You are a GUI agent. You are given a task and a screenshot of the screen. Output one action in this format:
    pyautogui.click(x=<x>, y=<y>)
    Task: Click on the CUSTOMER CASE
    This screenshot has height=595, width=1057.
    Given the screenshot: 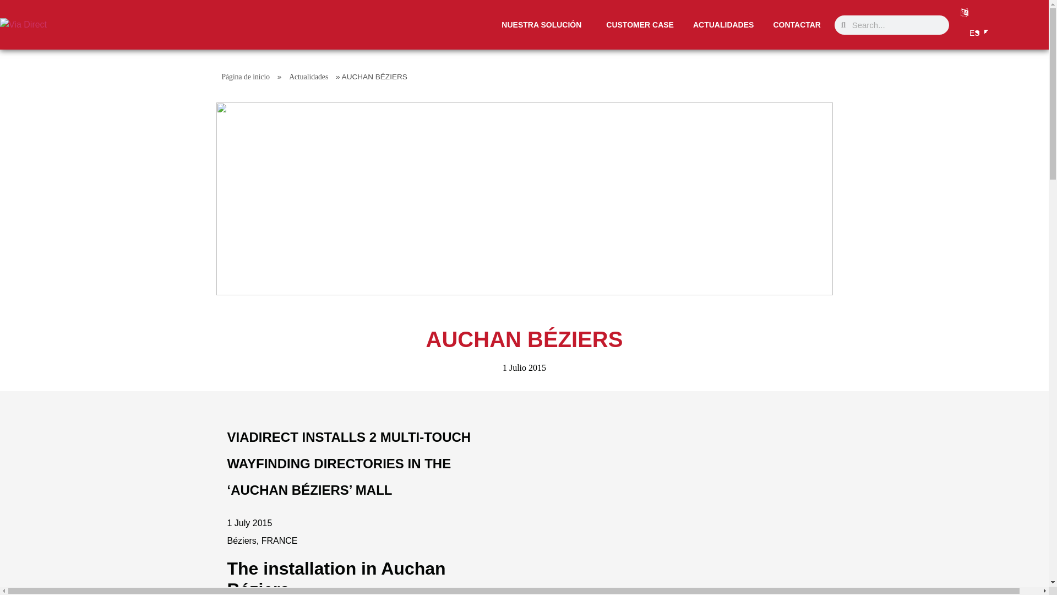 What is the action you would take?
    pyautogui.click(x=640, y=25)
    